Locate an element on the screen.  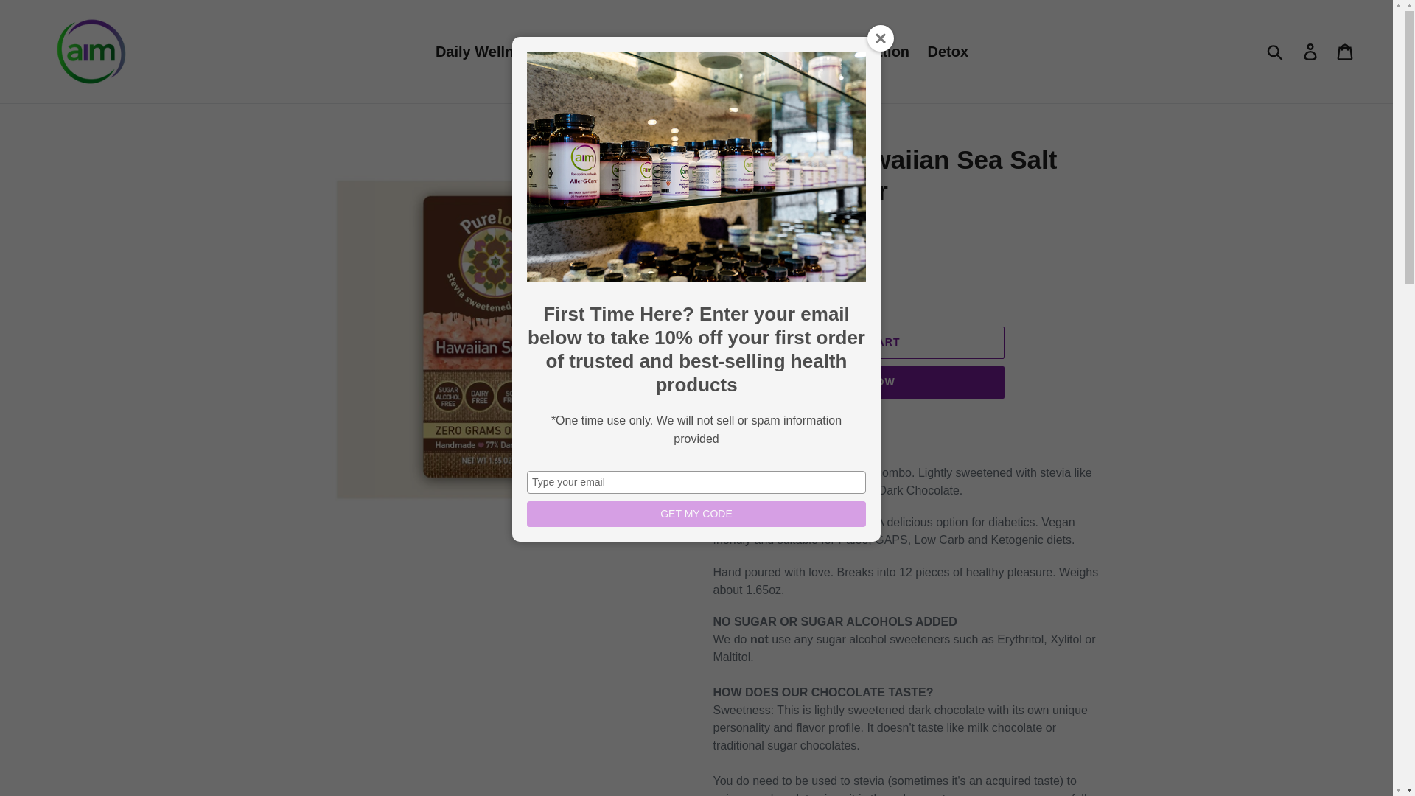
1 is located at coordinates (749, 296).